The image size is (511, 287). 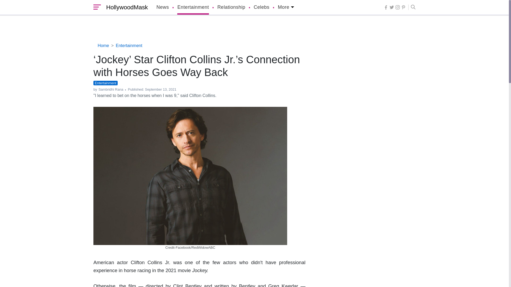 What do you see at coordinates (193, 7) in the screenshot?
I see `Entertainment` at bounding box center [193, 7].